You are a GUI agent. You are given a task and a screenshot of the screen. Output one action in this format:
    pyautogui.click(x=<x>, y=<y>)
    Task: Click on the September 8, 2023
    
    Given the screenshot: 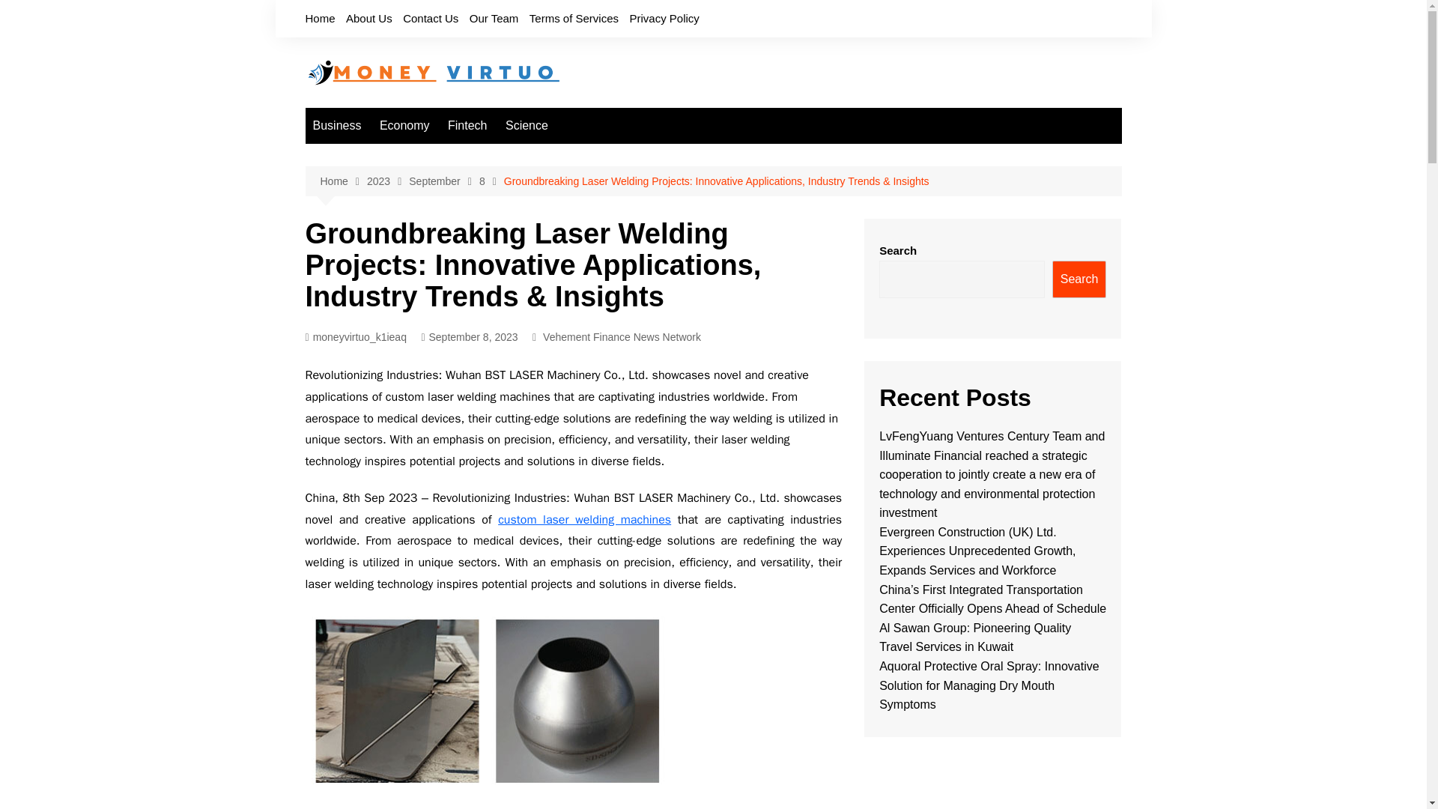 What is the action you would take?
    pyautogui.click(x=469, y=337)
    